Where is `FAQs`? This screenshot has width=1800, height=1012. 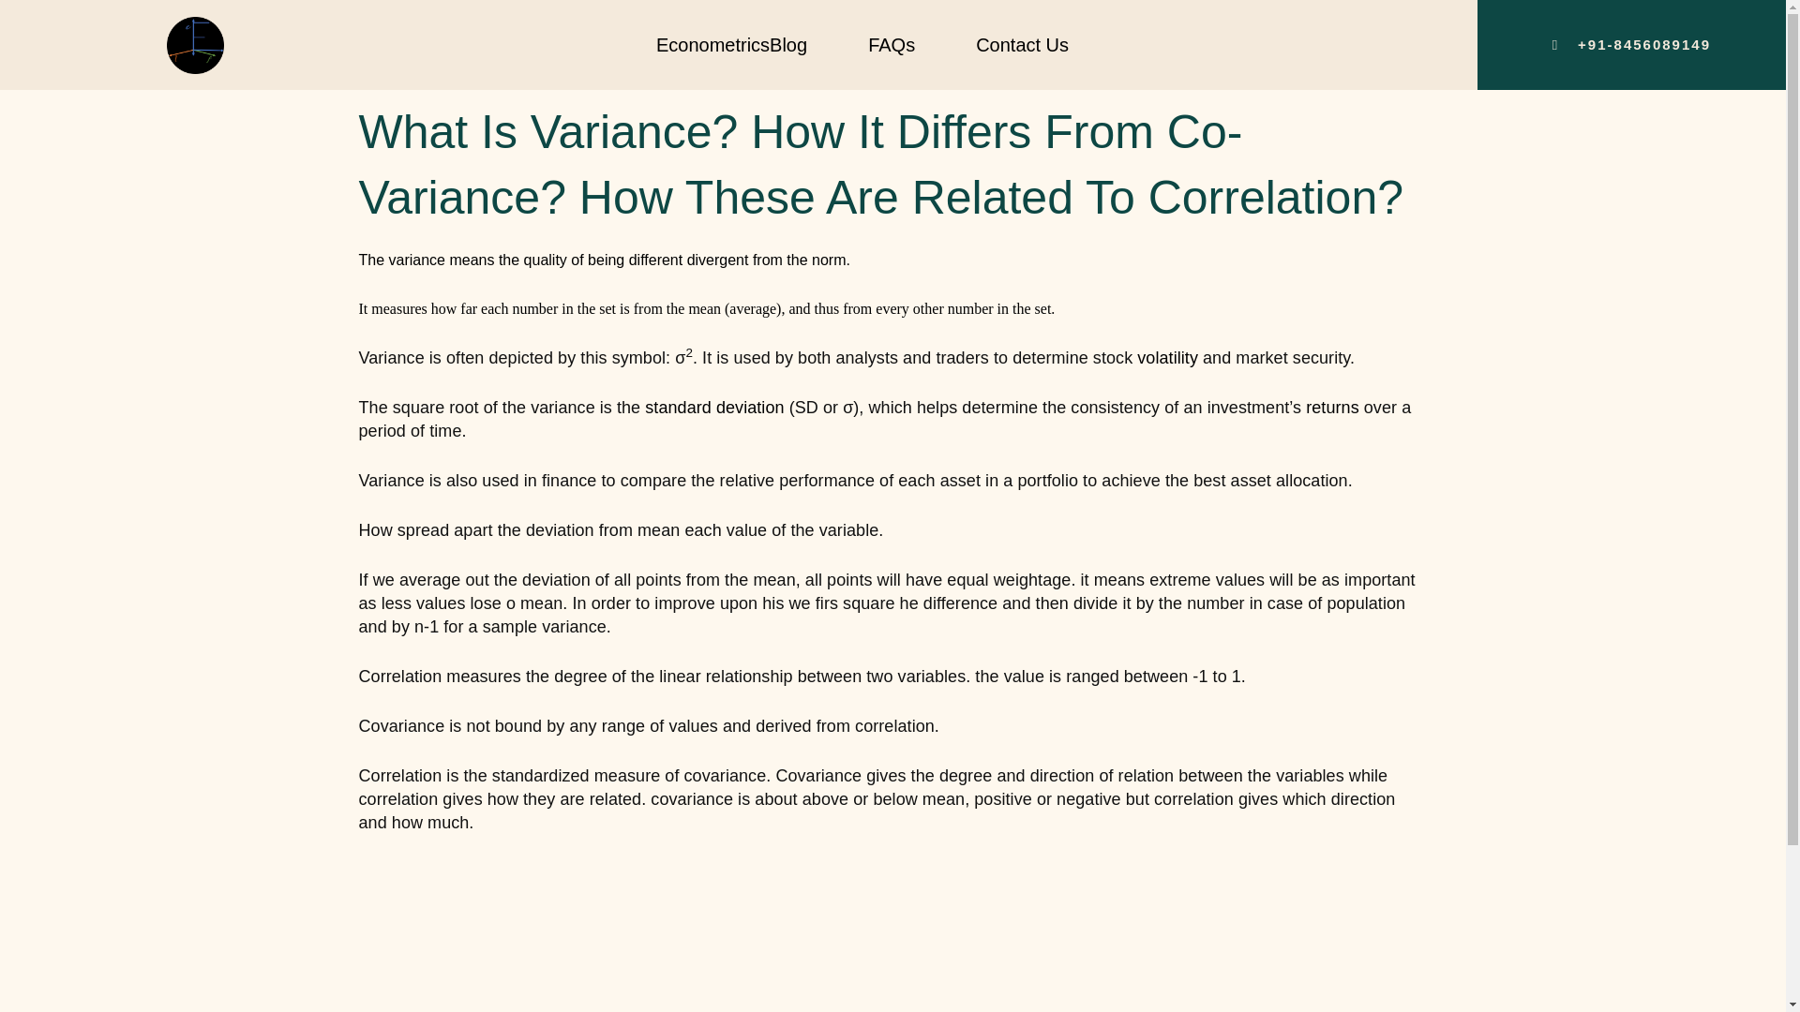 FAQs is located at coordinates (891, 45).